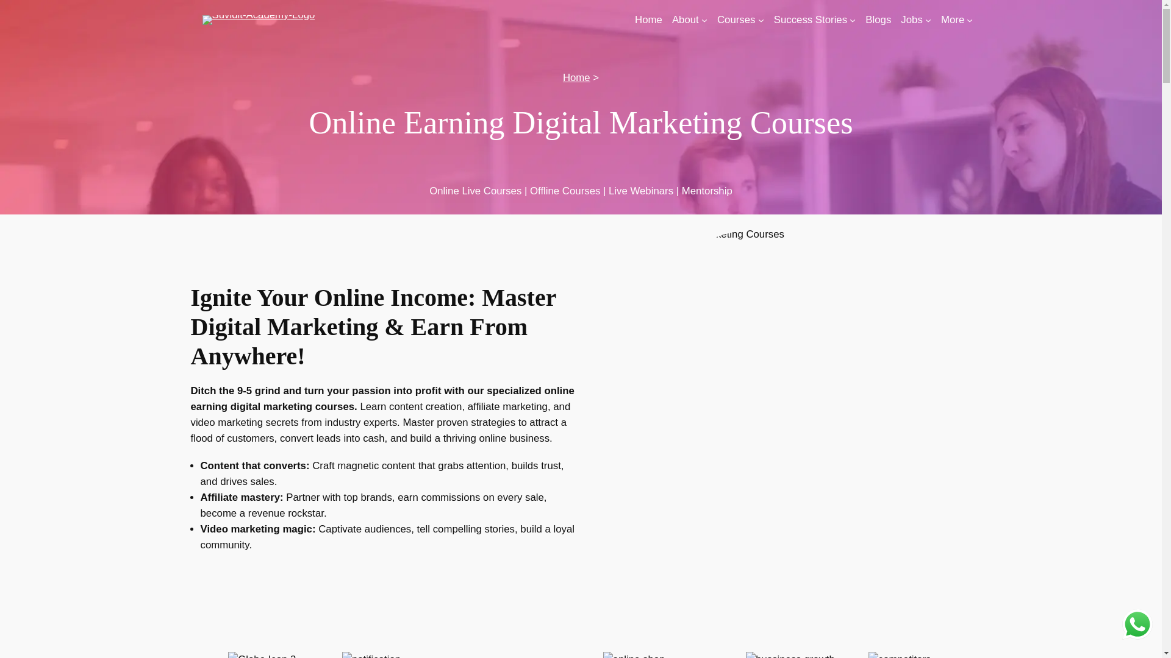 This screenshot has width=1171, height=658. Describe the element at coordinates (953, 20) in the screenshot. I see `More` at that location.